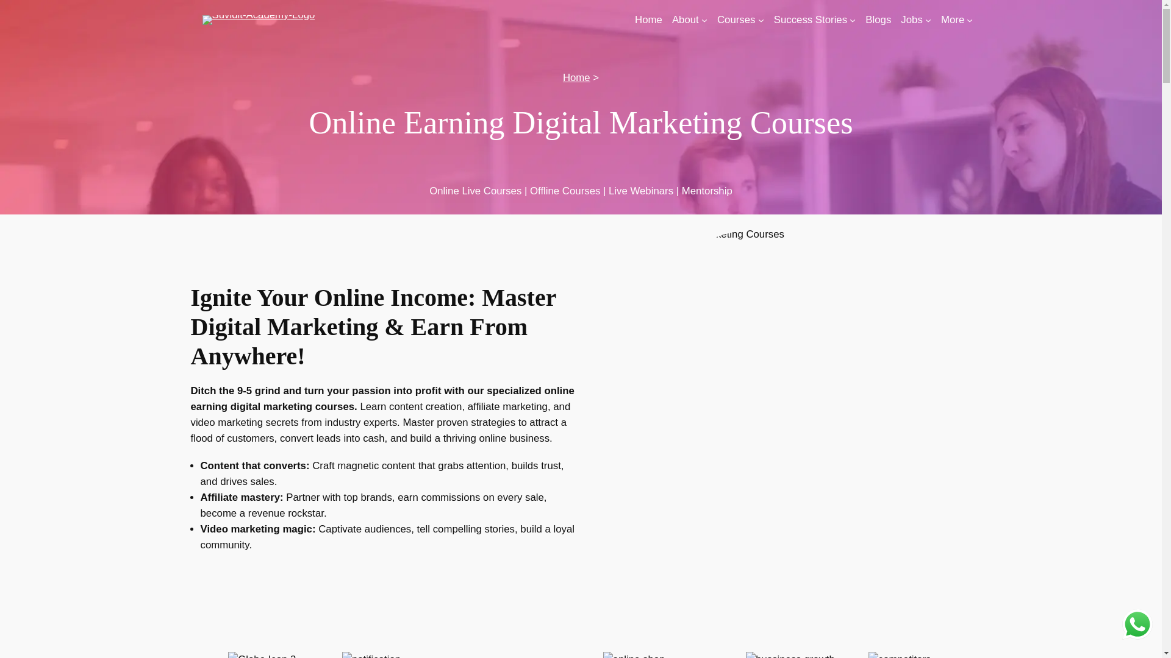 This screenshot has width=1171, height=658. Describe the element at coordinates (953, 20) in the screenshot. I see `More` at that location.